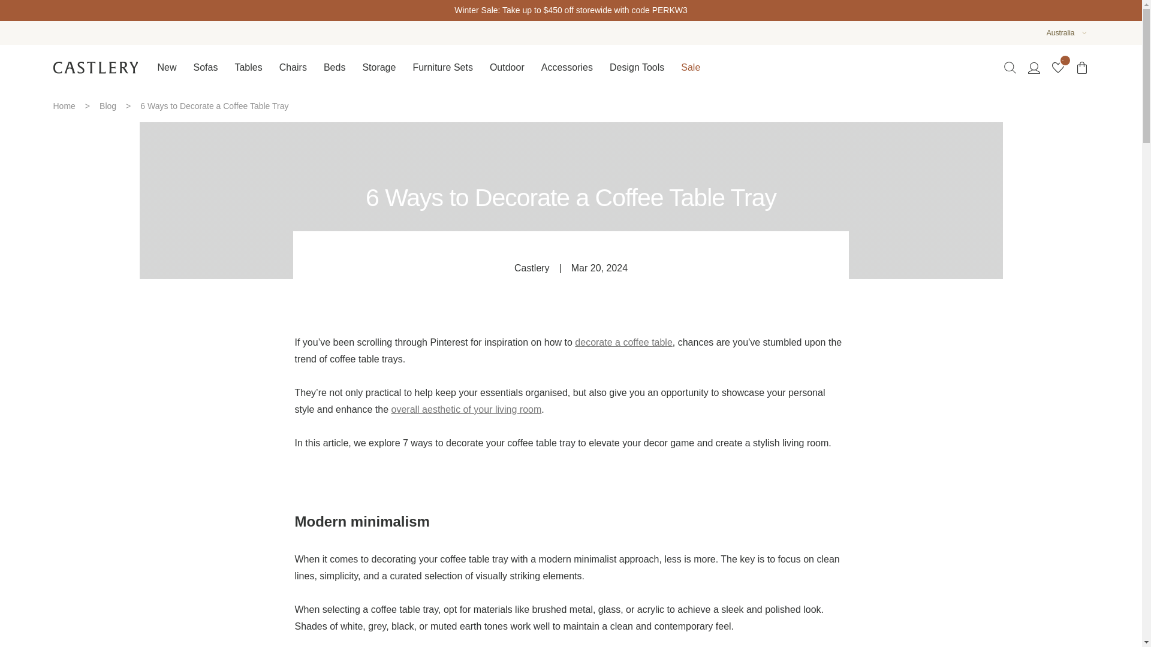 The image size is (1151, 647). What do you see at coordinates (248, 67) in the screenshot?
I see `Tables` at bounding box center [248, 67].